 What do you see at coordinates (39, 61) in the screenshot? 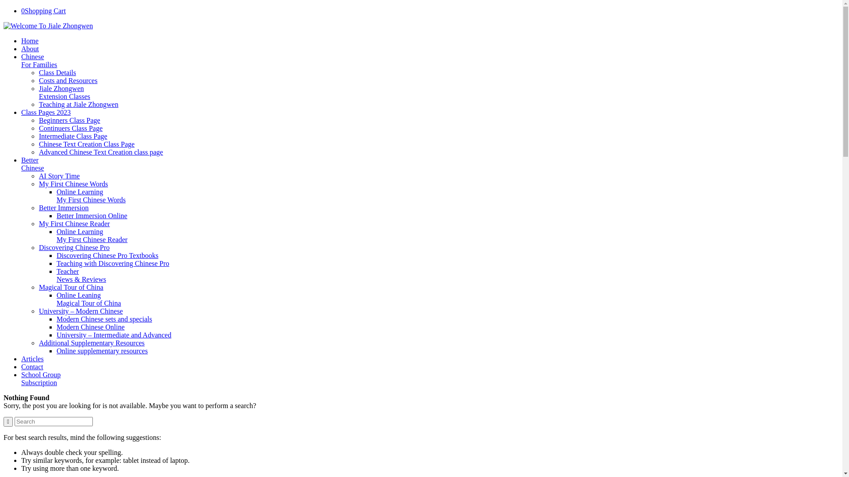
I see `Chinese
For Families` at bounding box center [39, 61].